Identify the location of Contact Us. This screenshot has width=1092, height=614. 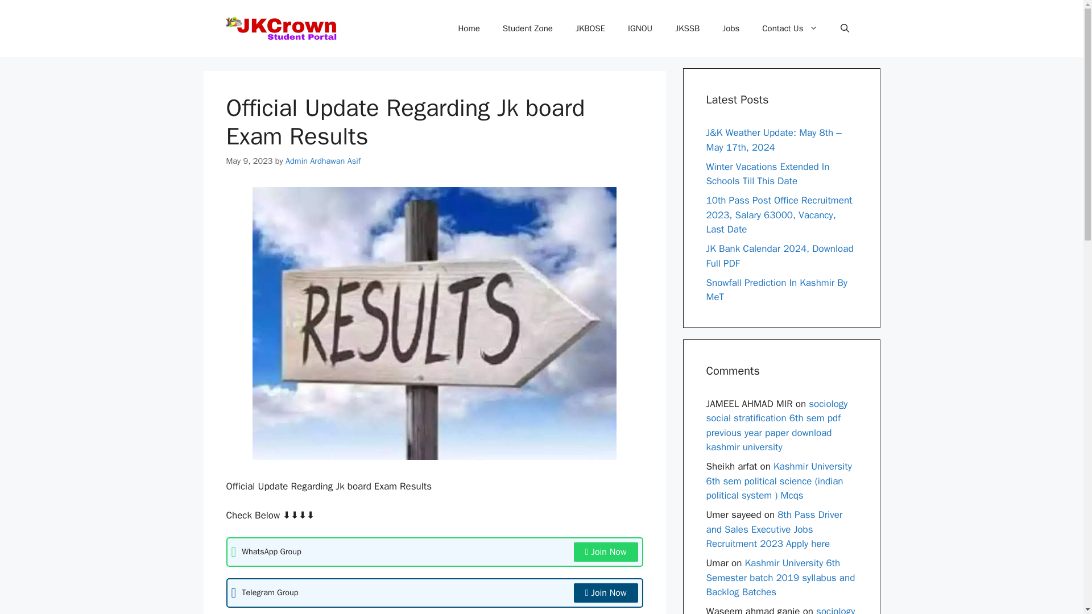
(789, 28).